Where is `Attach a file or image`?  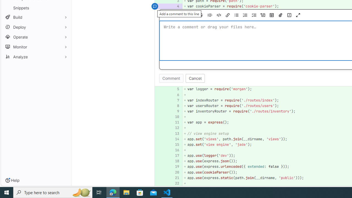
Attach a file or image is located at coordinates (280, 15).